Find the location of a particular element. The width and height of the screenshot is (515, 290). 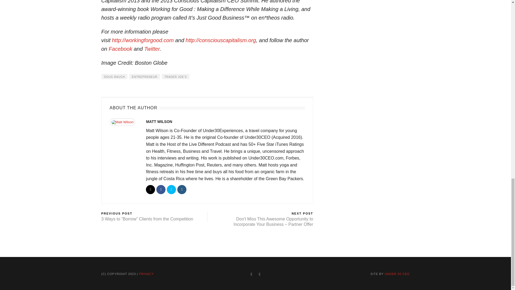

TRADER JOE'S is located at coordinates (175, 76).